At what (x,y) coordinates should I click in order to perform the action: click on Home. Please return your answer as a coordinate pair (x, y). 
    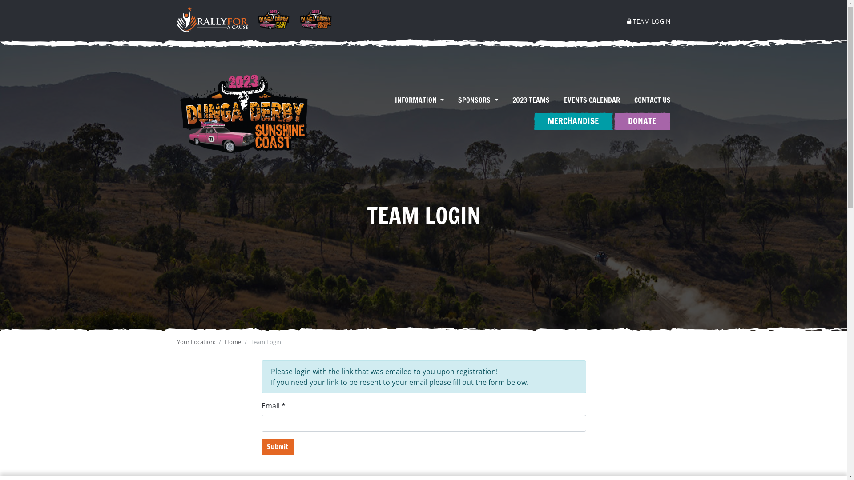
    Looking at the image, I should click on (232, 342).